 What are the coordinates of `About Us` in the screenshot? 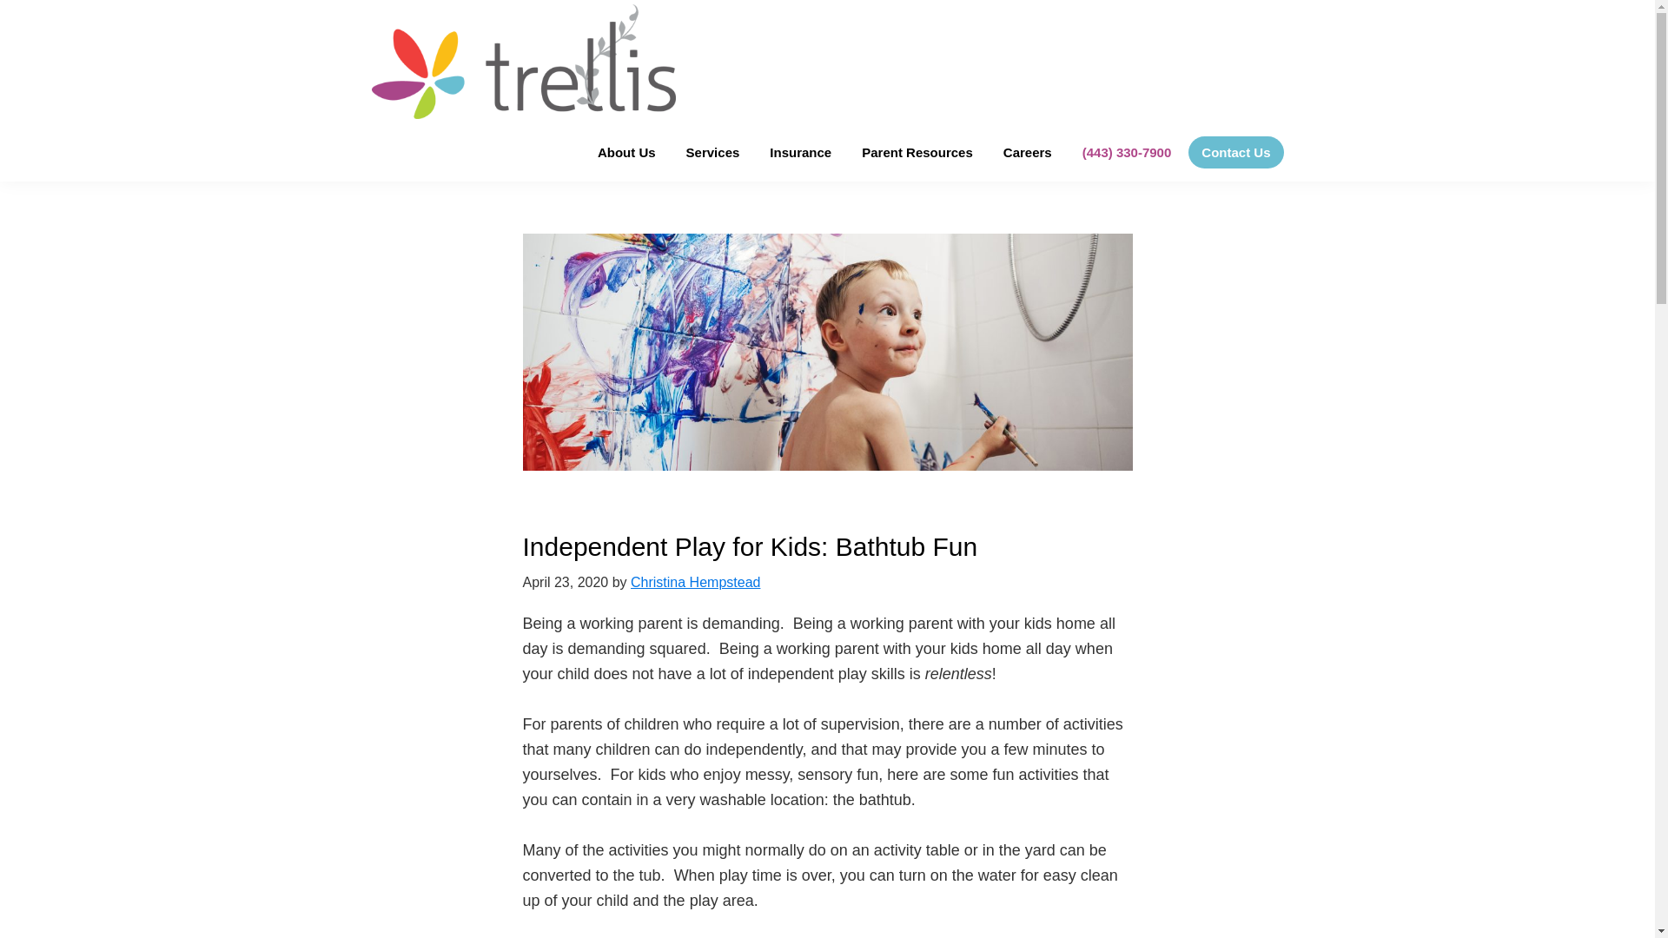 It's located at (626, 151).